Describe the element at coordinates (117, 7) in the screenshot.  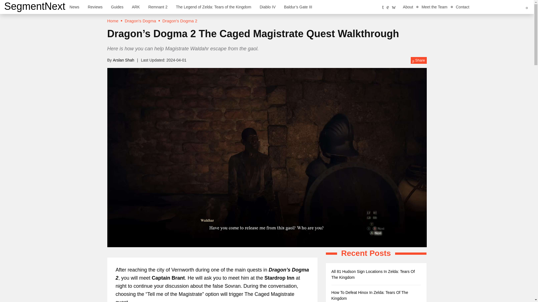
I see `Guides` at that location.